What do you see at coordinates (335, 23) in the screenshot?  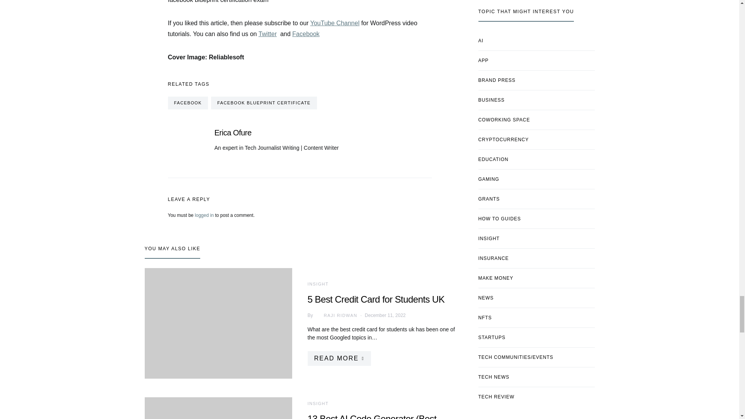 I see `YouTube Channel` at bounding box center [335, 23].